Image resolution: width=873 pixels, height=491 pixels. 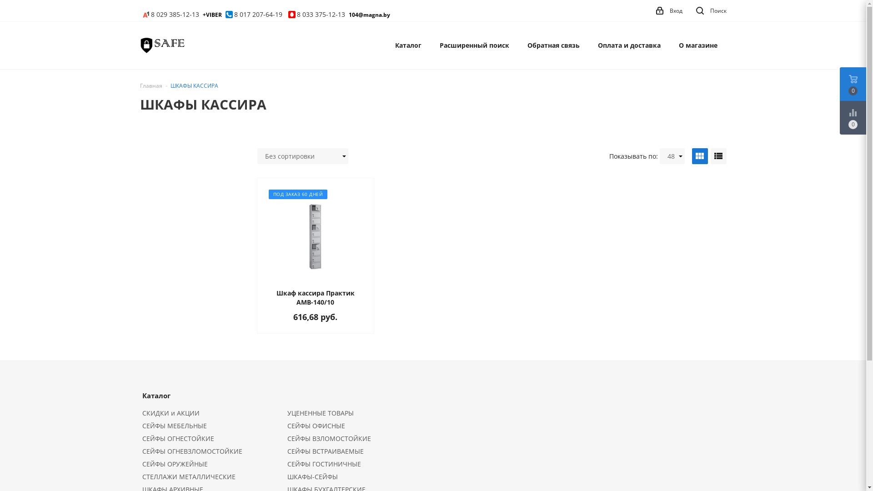 I want to click on 8 029 385-12-13, so click(x=171, y=15).